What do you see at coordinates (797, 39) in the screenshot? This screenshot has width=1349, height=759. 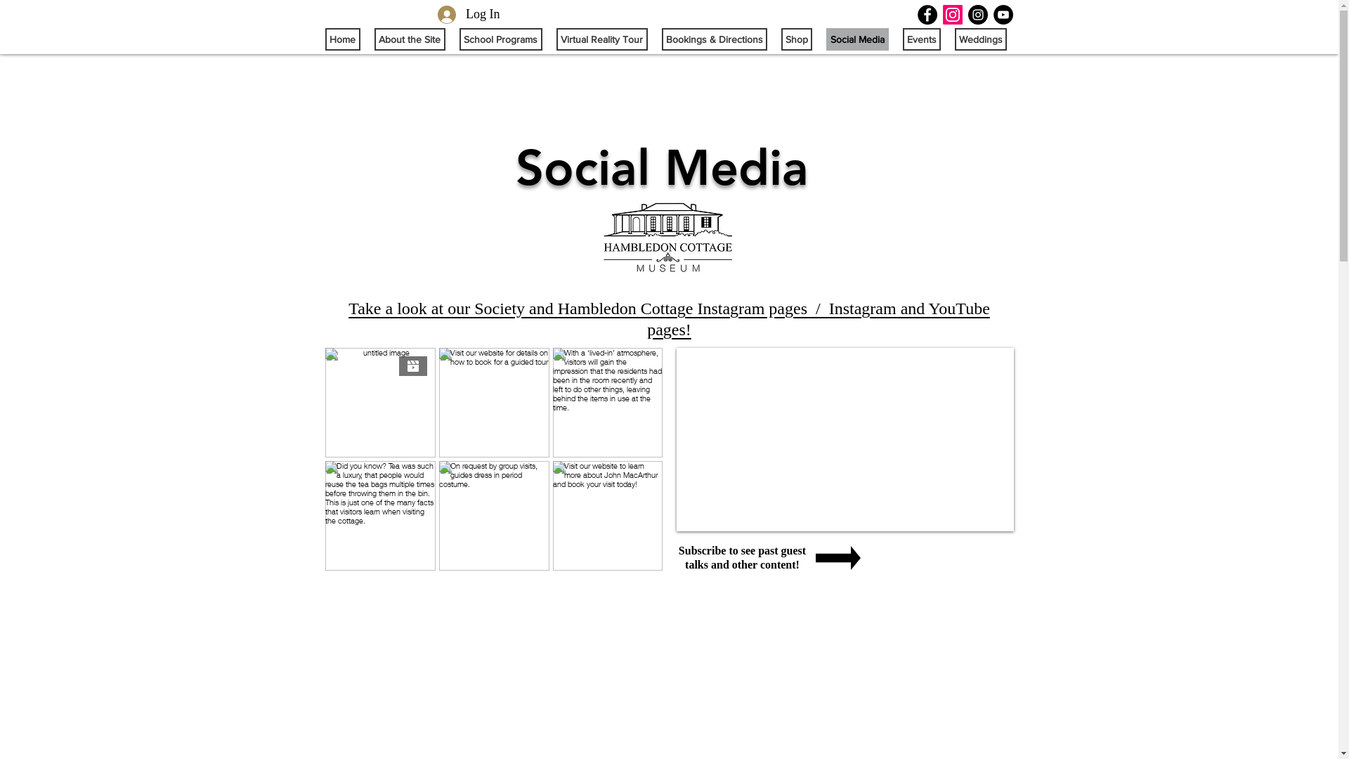 I see `Shop` at bounding box center [797, 39].